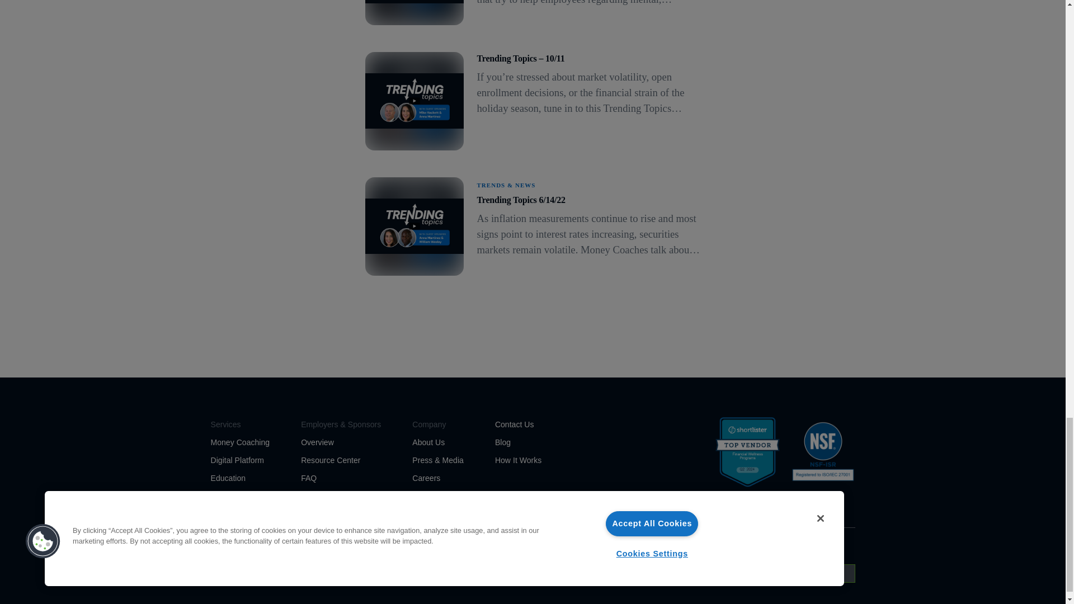 This screenshot has width=1074, height=604. What do you see at coordinates (239, 442) in the screenshot?
I see `Money Coaching` at bounding box center [239, 442].